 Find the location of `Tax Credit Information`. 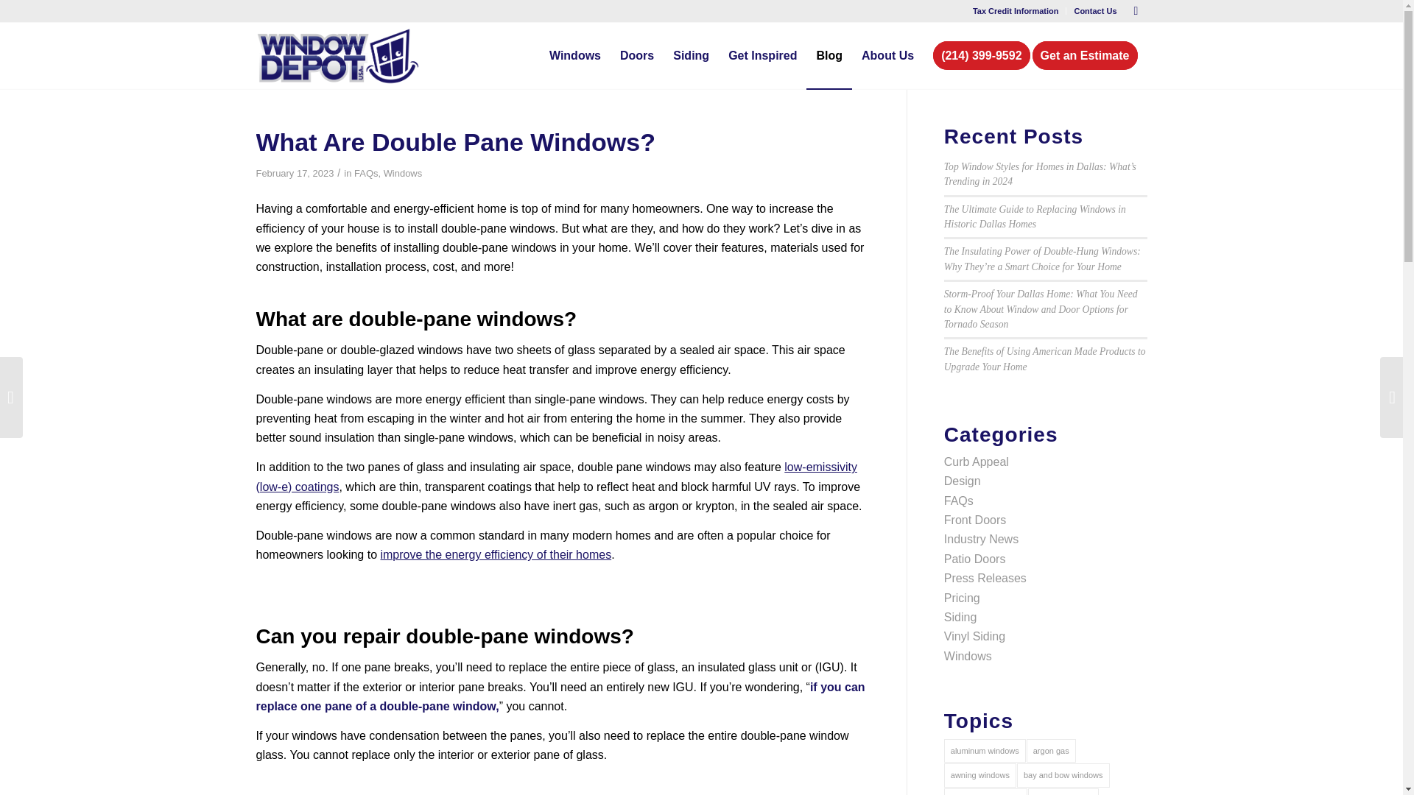

Tax Credit Information is located at coordinates (1016, 11).